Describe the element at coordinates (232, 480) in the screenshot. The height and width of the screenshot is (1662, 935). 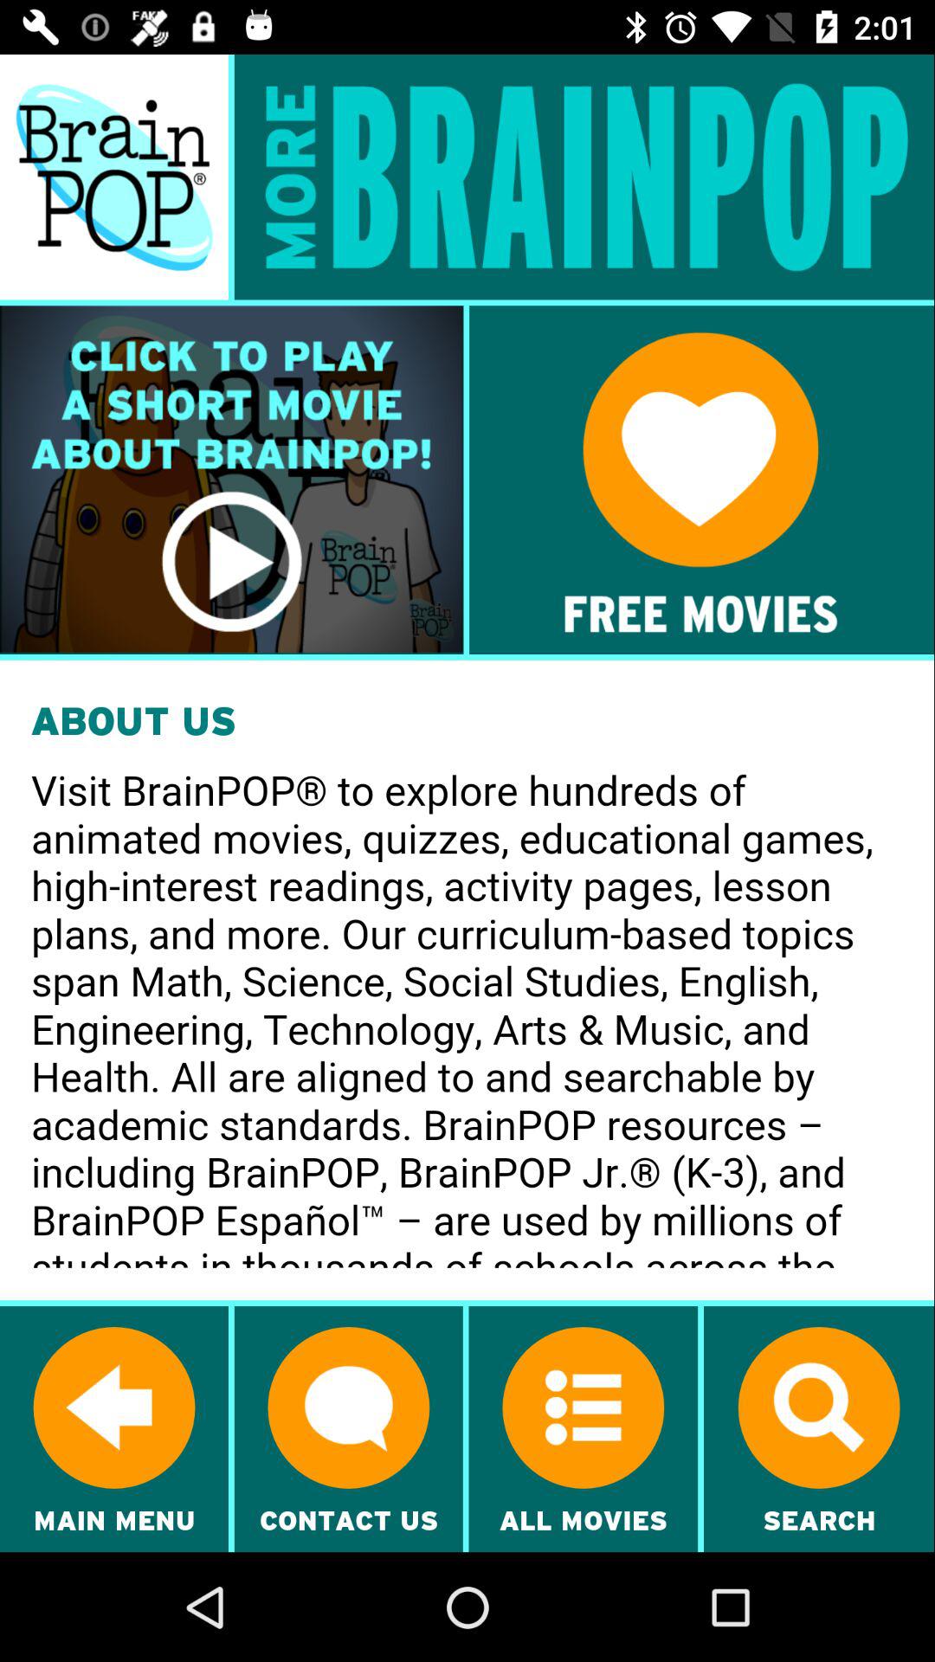
I see `click for movie` at that location.